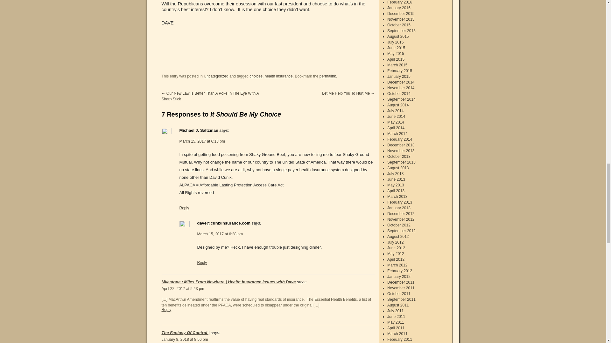 This screenshot has width=611, height=343. What do you see at coordinates (278, 76) in the screenshot?
I see `health insurance` at bounding box center [278, 76].